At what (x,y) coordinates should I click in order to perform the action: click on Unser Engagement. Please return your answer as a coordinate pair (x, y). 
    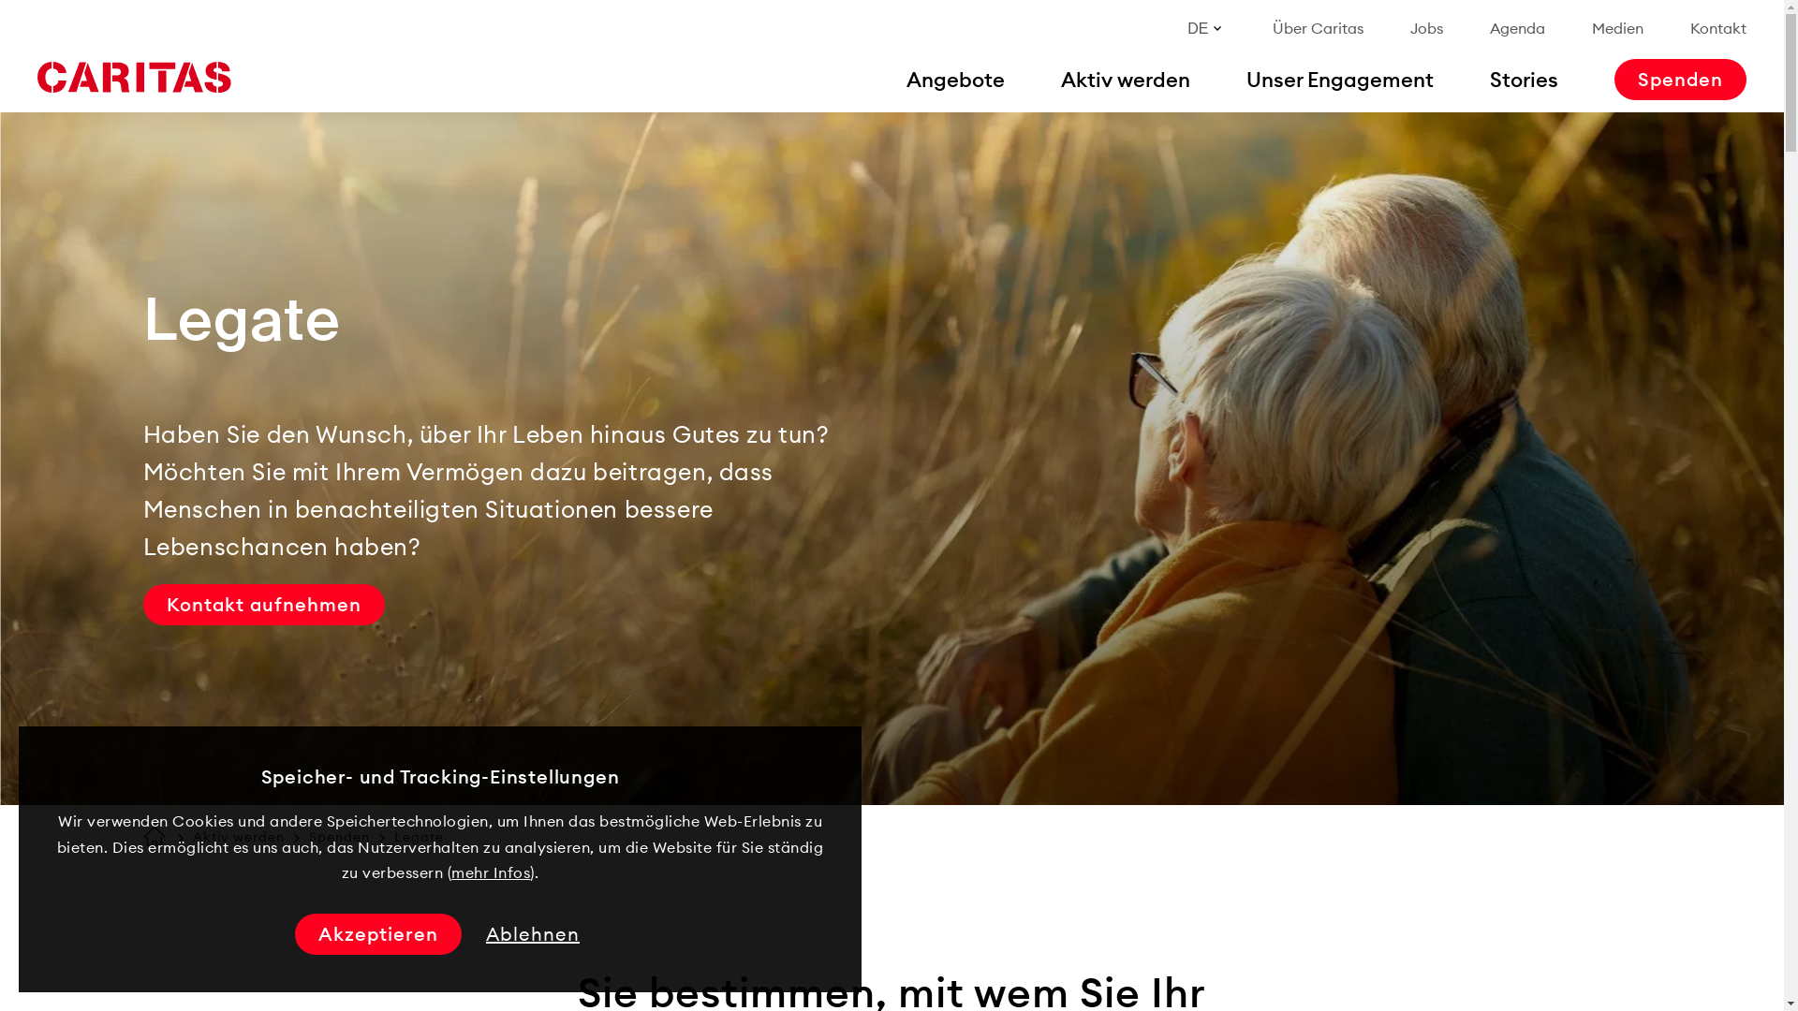
    Looking at the image, I should click on (1340, 80).